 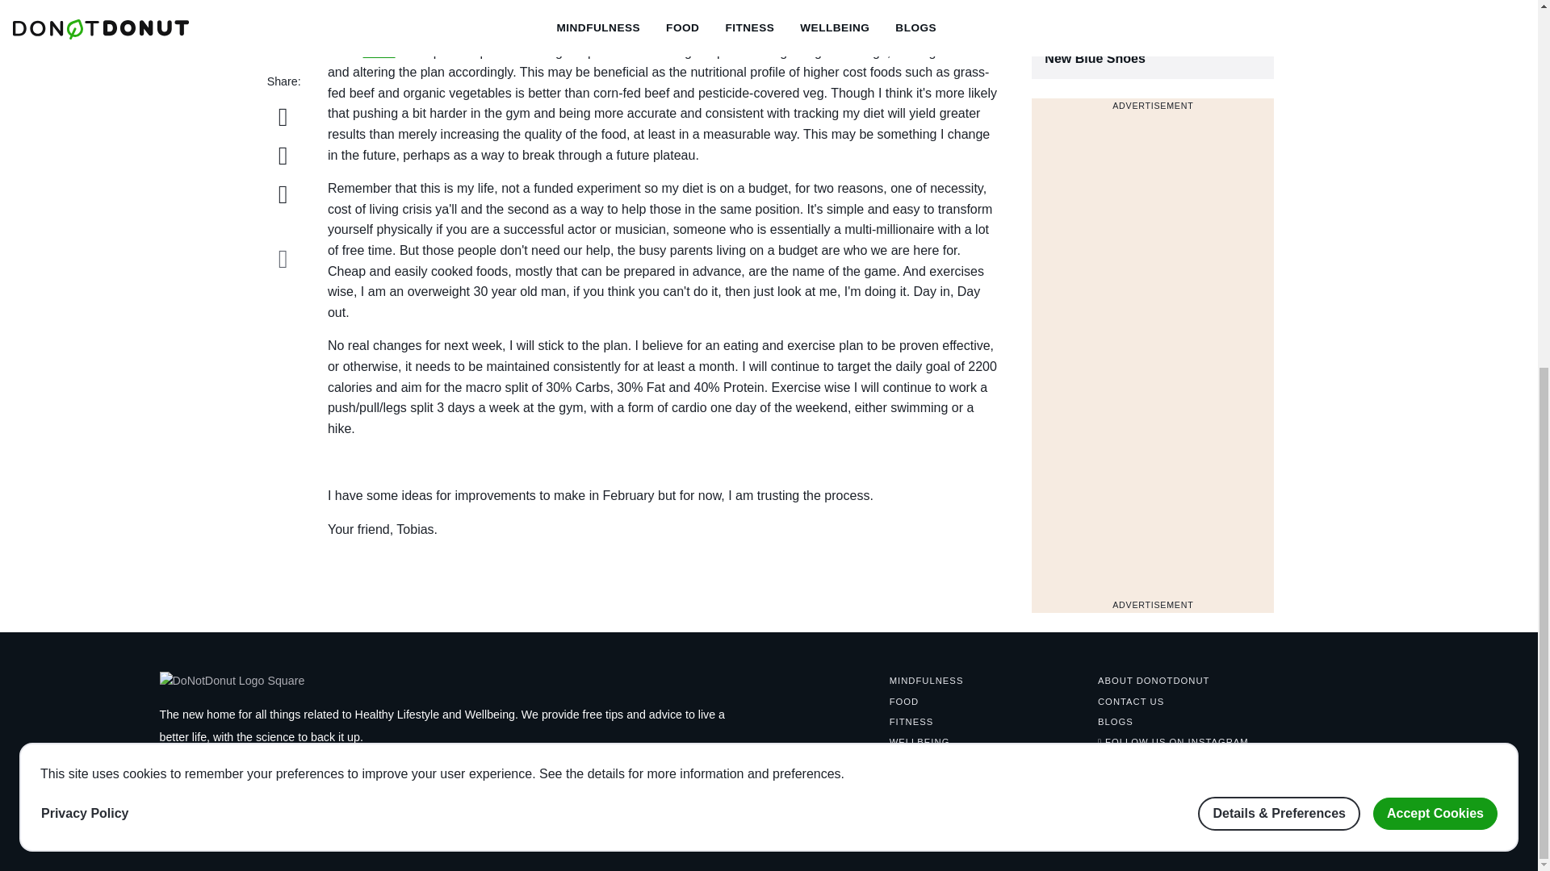 I want to click on FOLLOW US ON INSTAGRAM, so click(x=339, y=837).